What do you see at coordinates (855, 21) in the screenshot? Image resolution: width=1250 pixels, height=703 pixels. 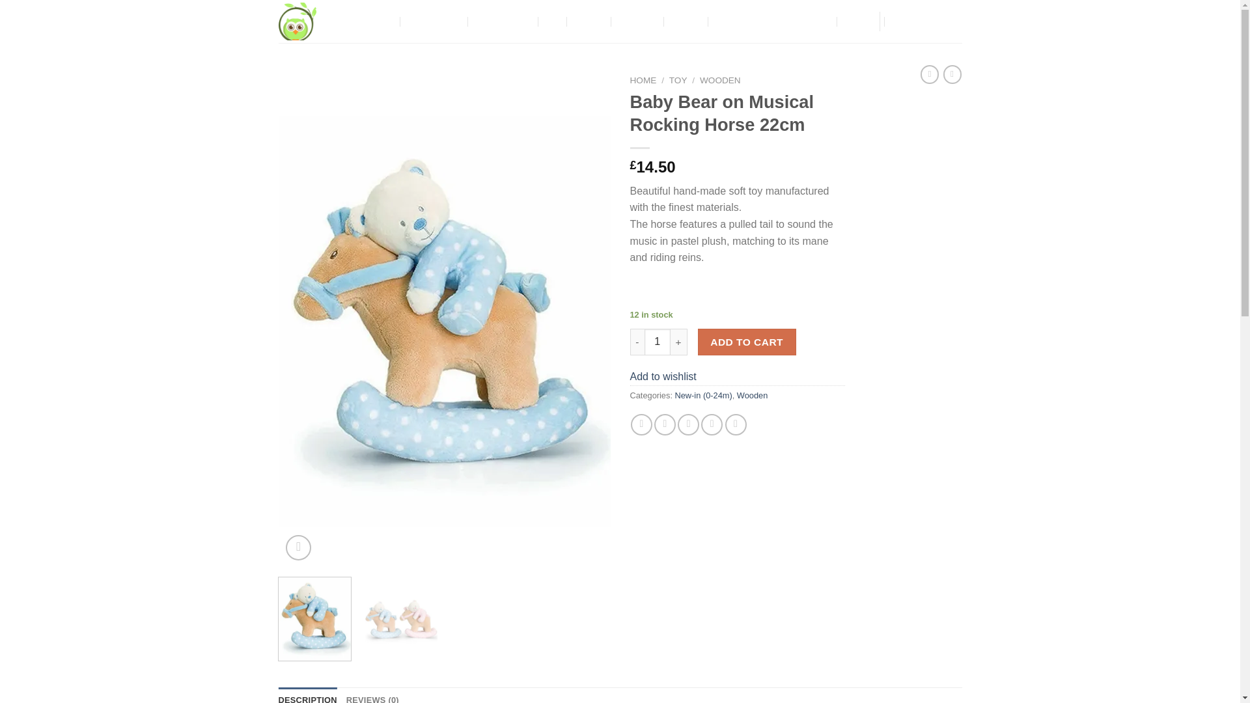 I see `Login` at bounding box center [855, 21].